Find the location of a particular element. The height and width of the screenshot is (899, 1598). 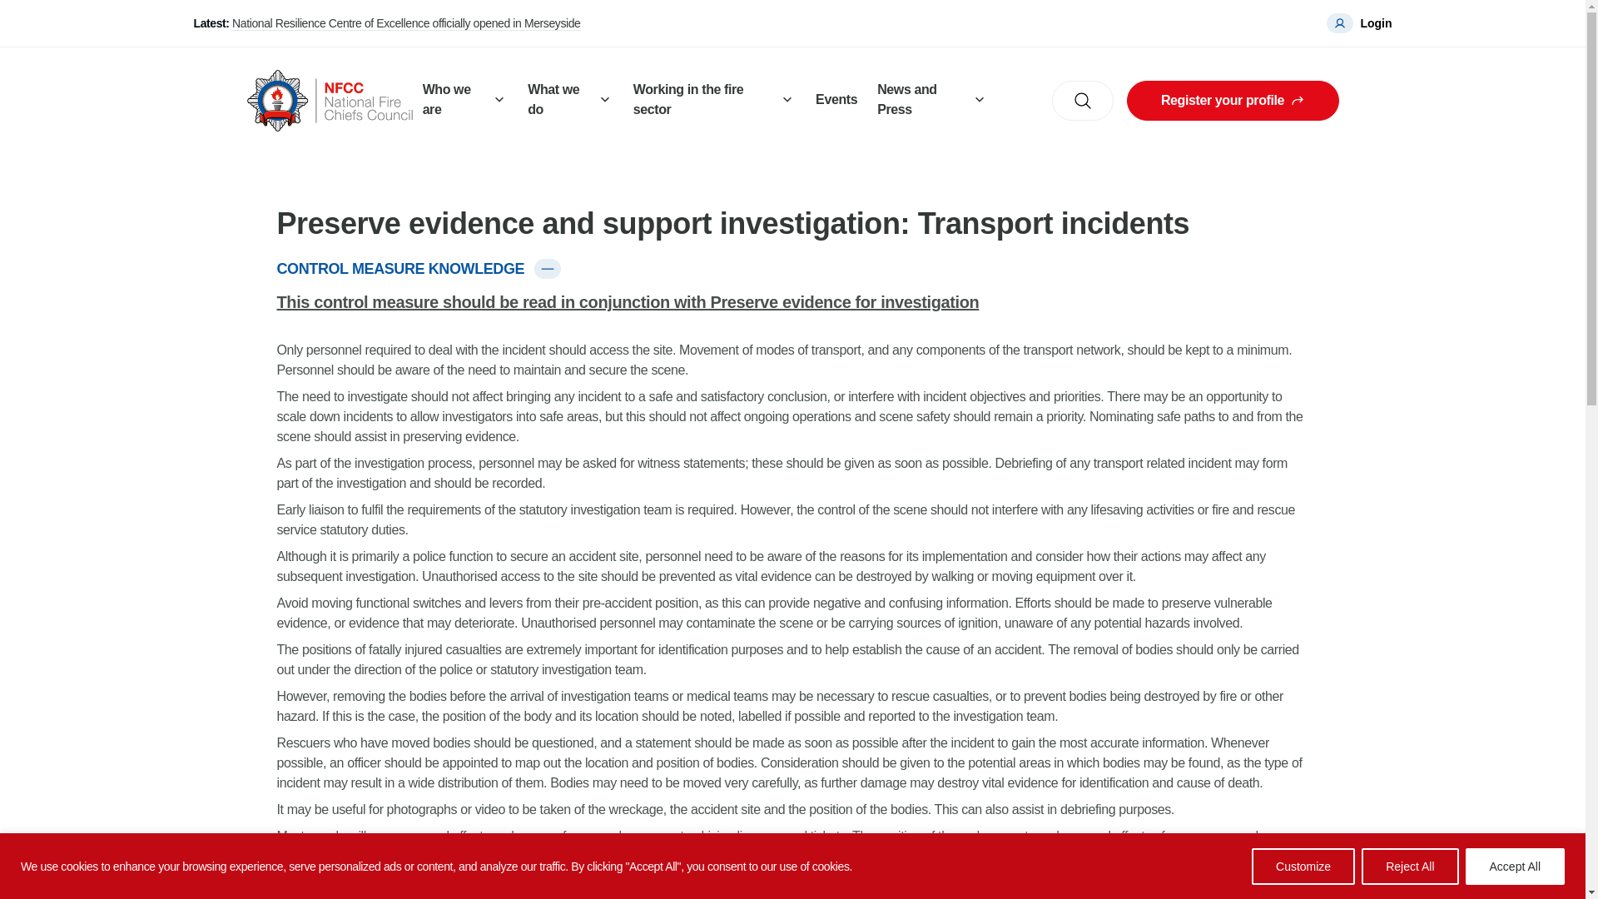

Go to the homepage is located at coordinates (329, 100).